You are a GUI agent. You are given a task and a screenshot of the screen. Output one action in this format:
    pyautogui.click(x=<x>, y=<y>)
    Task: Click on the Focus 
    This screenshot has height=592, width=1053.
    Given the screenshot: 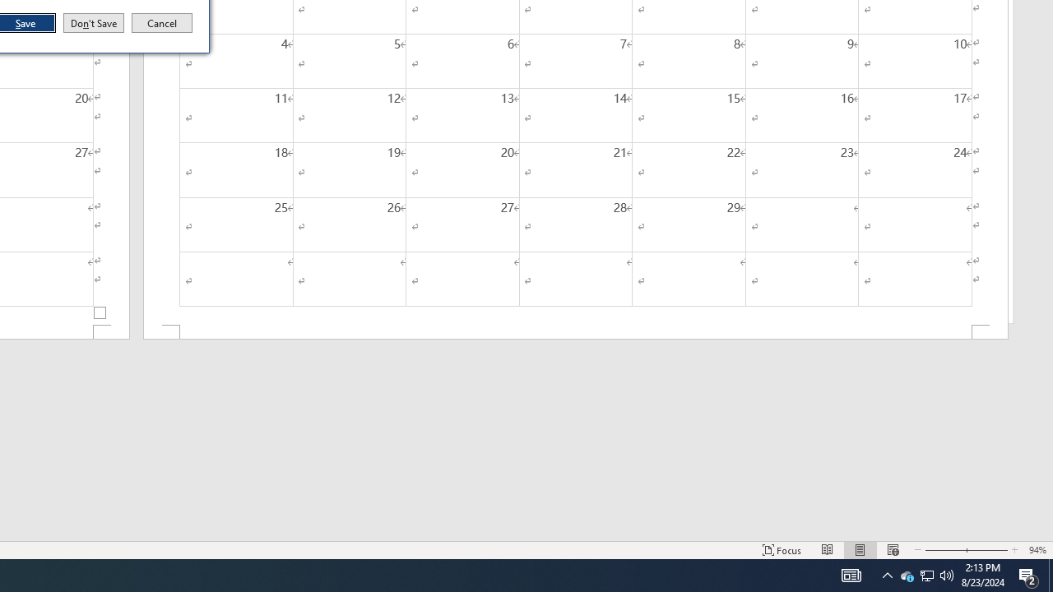 What is the action you would take?
    pyautogui.click(x=782, y=549)
    